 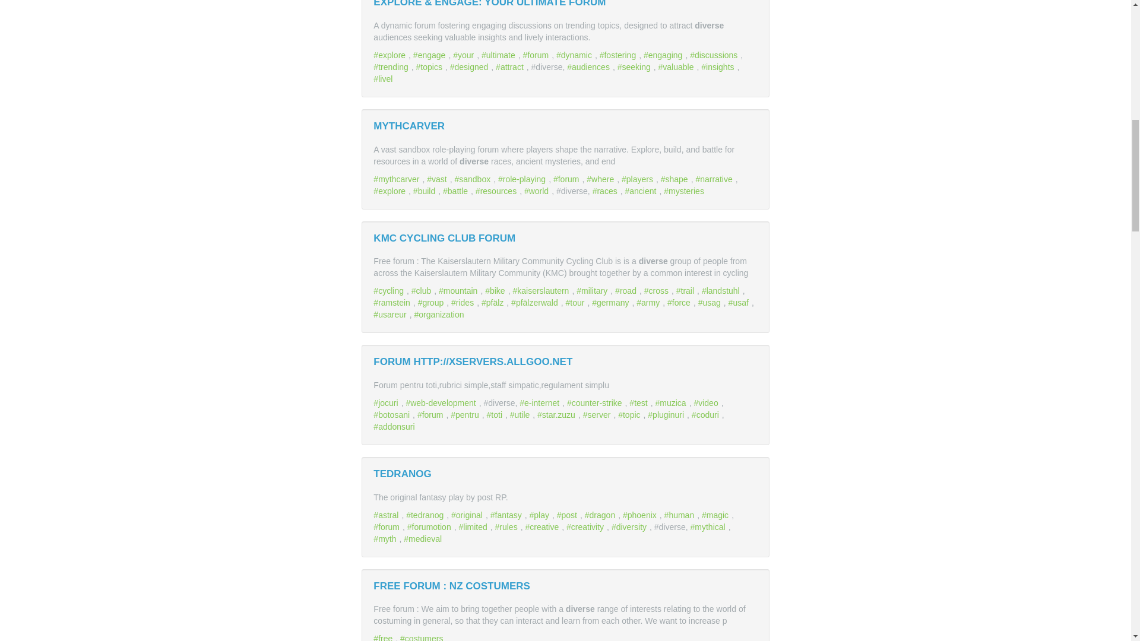 I want to click on audiences, so click(x=590, y=66).